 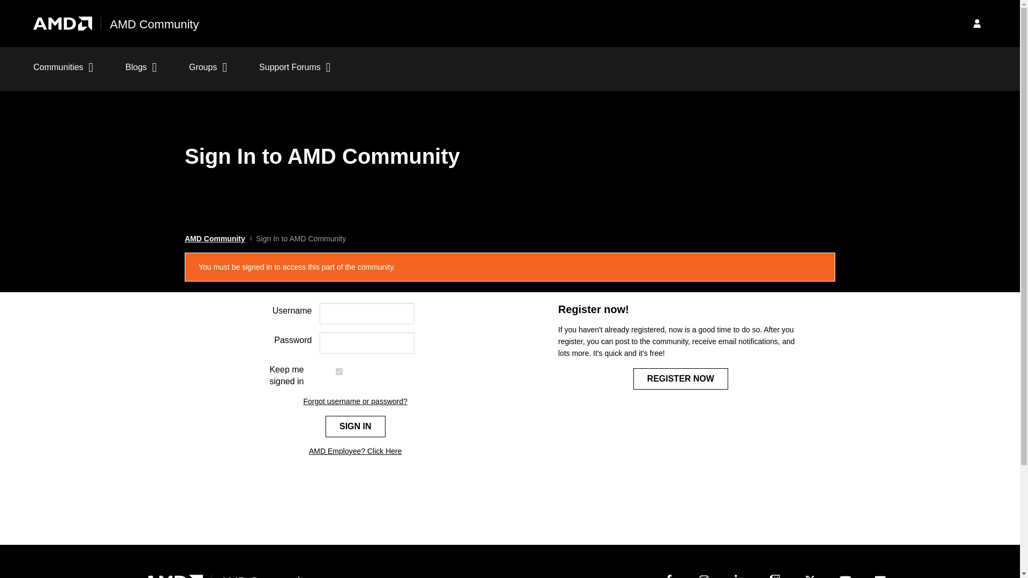 I want to click on AMD Community, so click(x=154, y=25).